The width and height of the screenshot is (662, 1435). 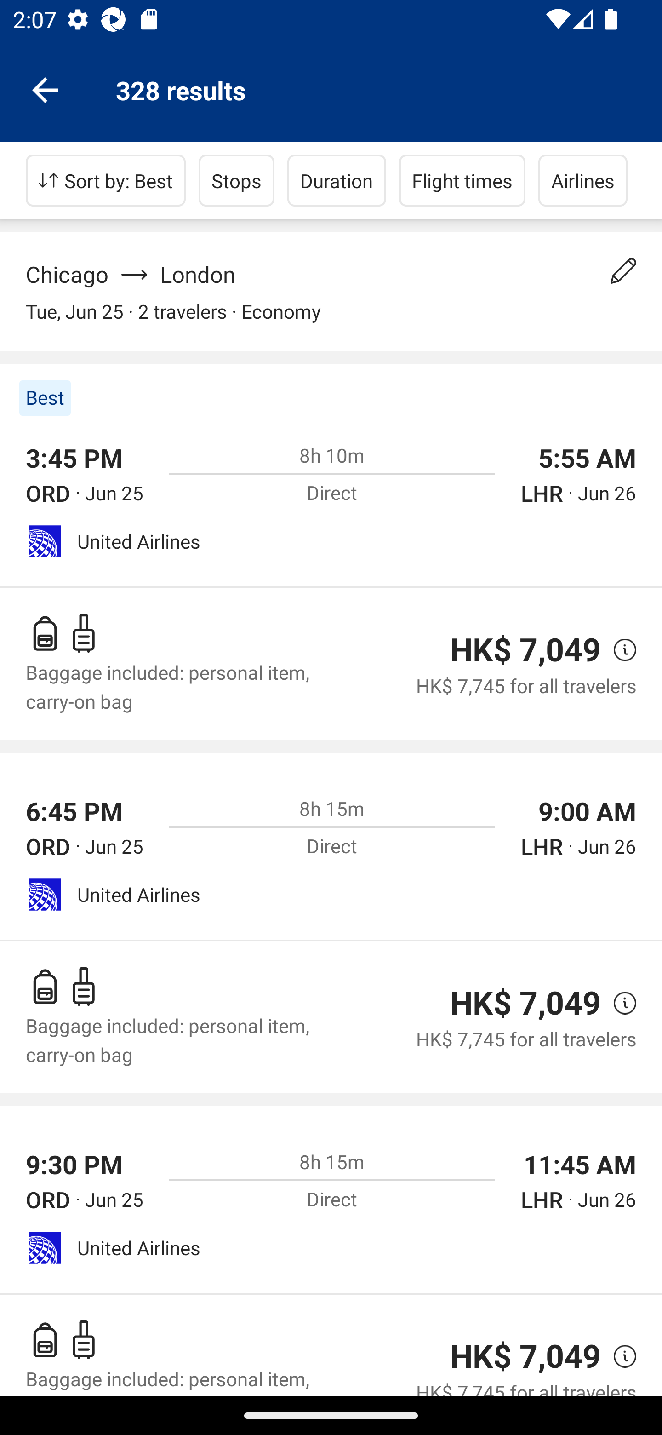 What do you see at coordinates (618, 649) in the screenshot?
I see `view price details, opens a pop-up` at bounding box center [618, 649].